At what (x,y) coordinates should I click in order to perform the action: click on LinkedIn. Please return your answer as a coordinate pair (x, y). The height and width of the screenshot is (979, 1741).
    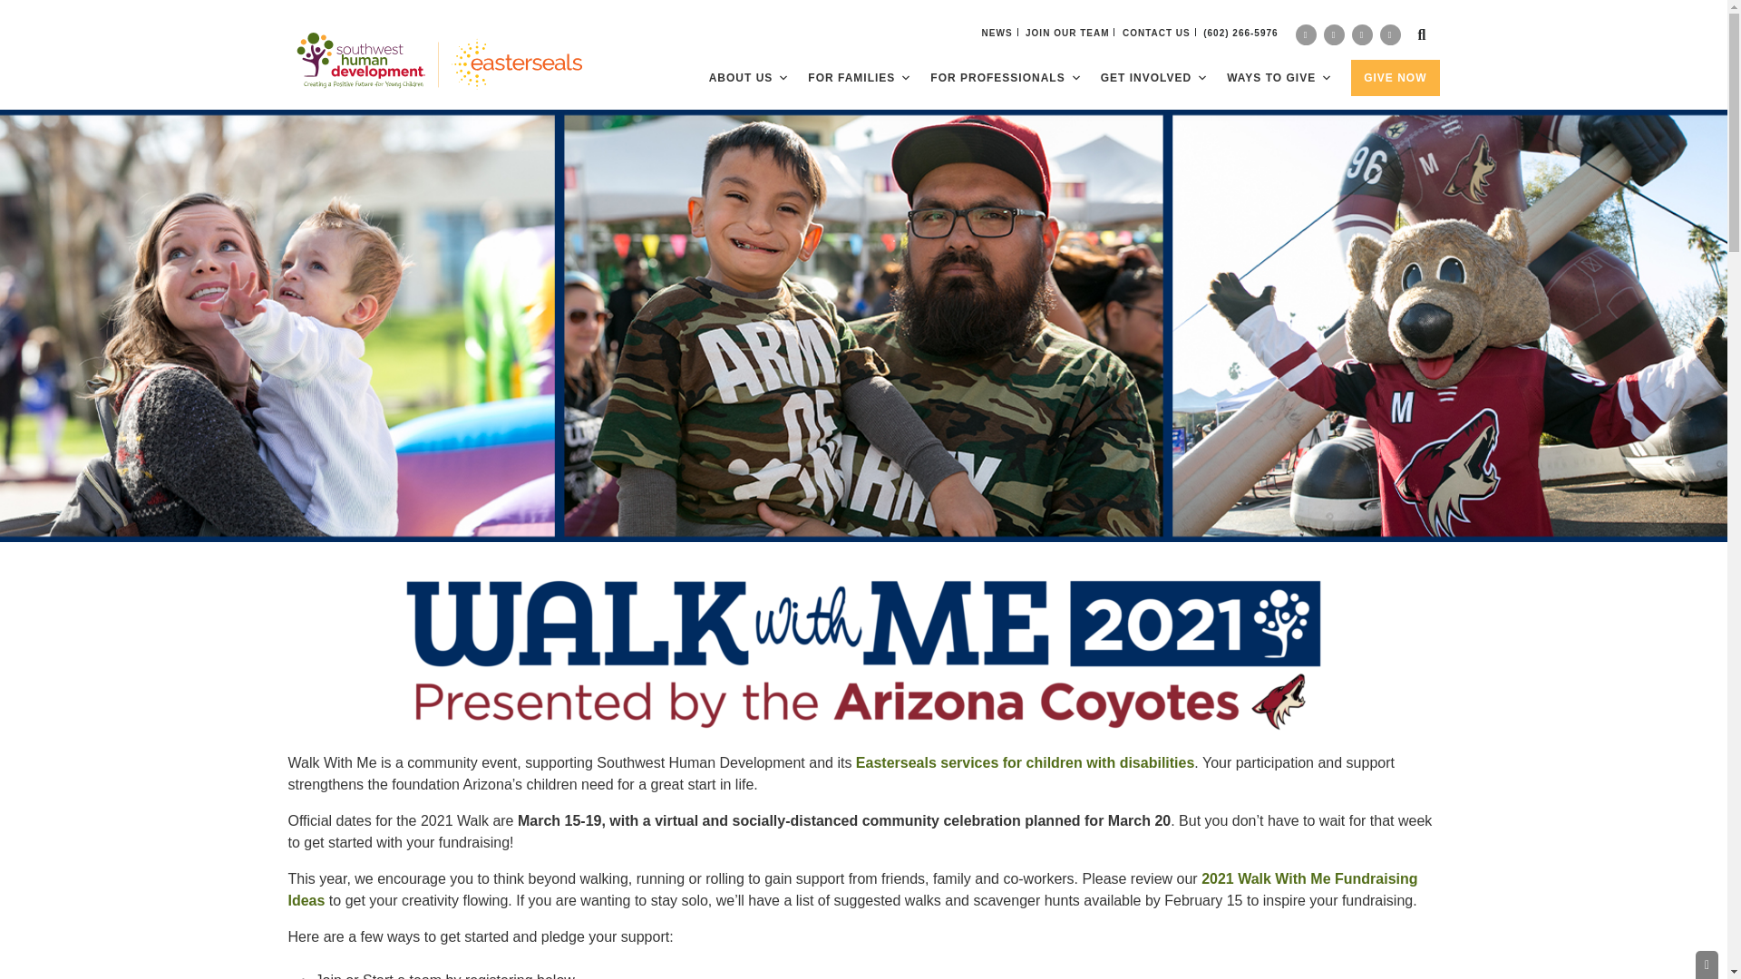
    Looking at the image, I should click on (1362, 34).